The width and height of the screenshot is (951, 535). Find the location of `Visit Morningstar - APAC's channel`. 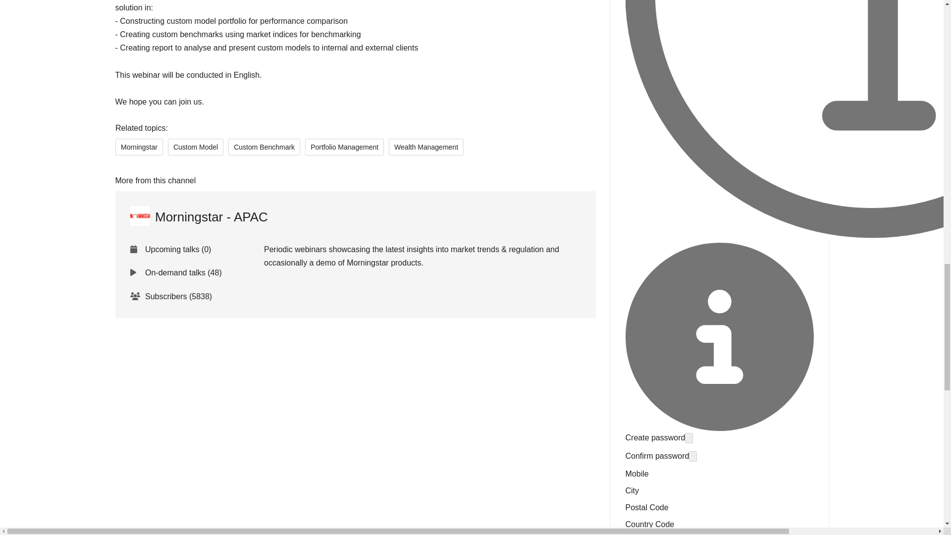

Visit Morningstar - APAC's channel is located at coordinates (198, 217).